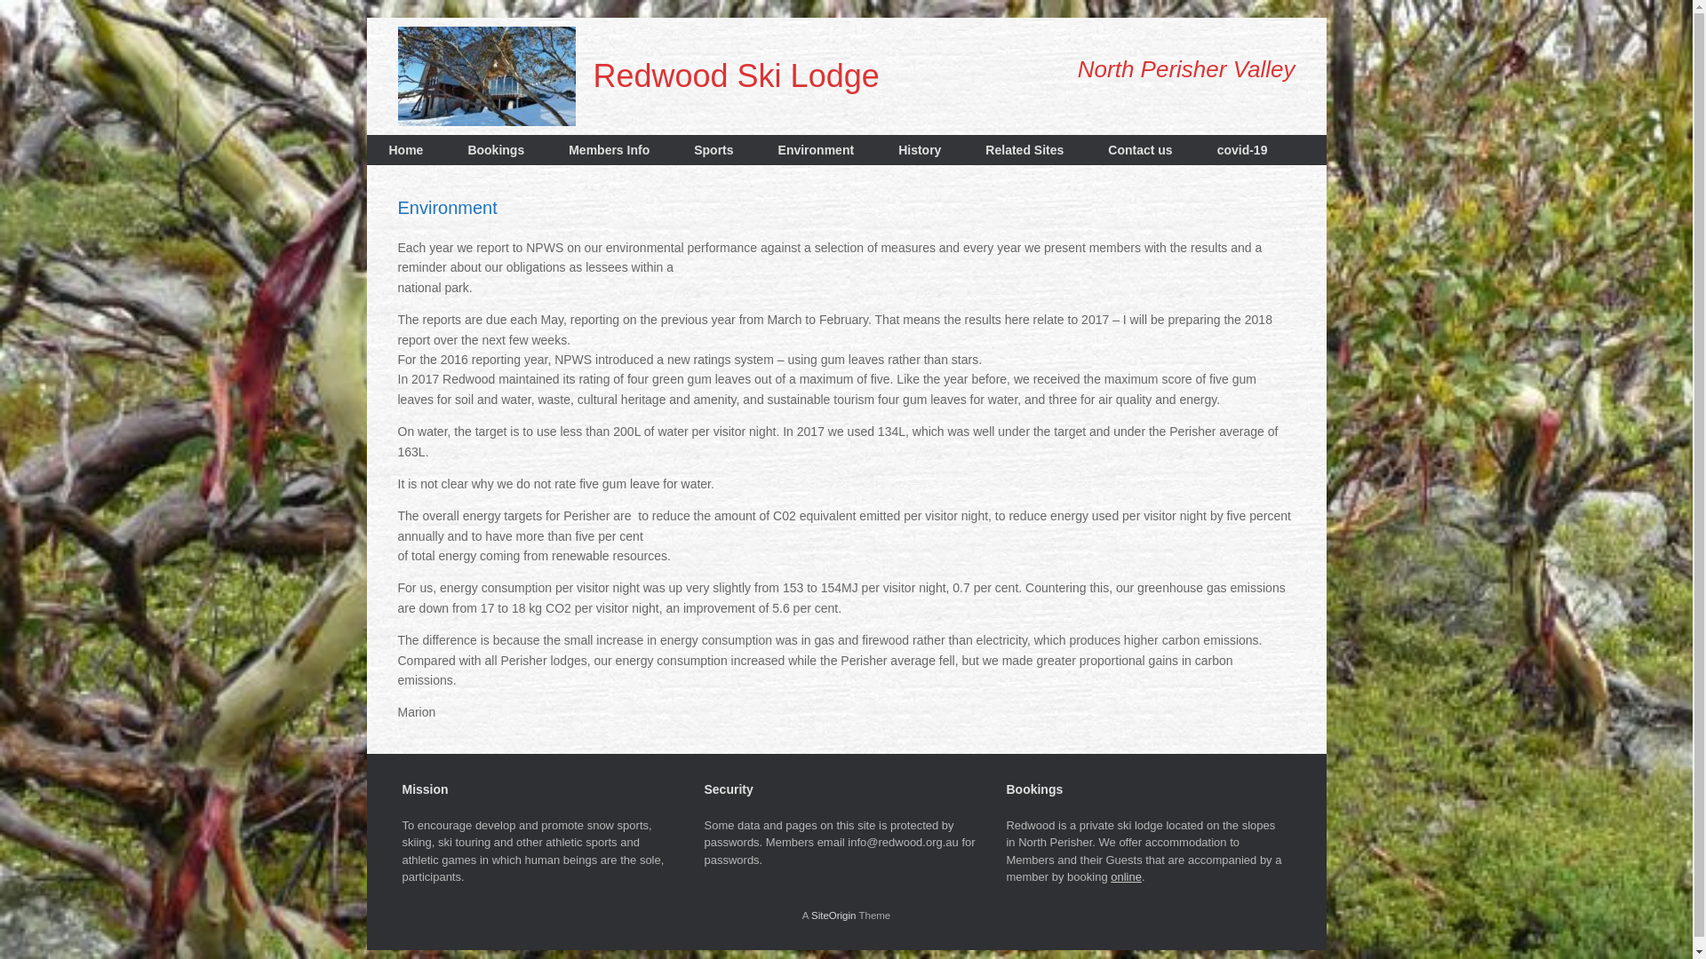 This screenshot has width=1706, height=959. I want to click on Contact us, so click(1140, 150).